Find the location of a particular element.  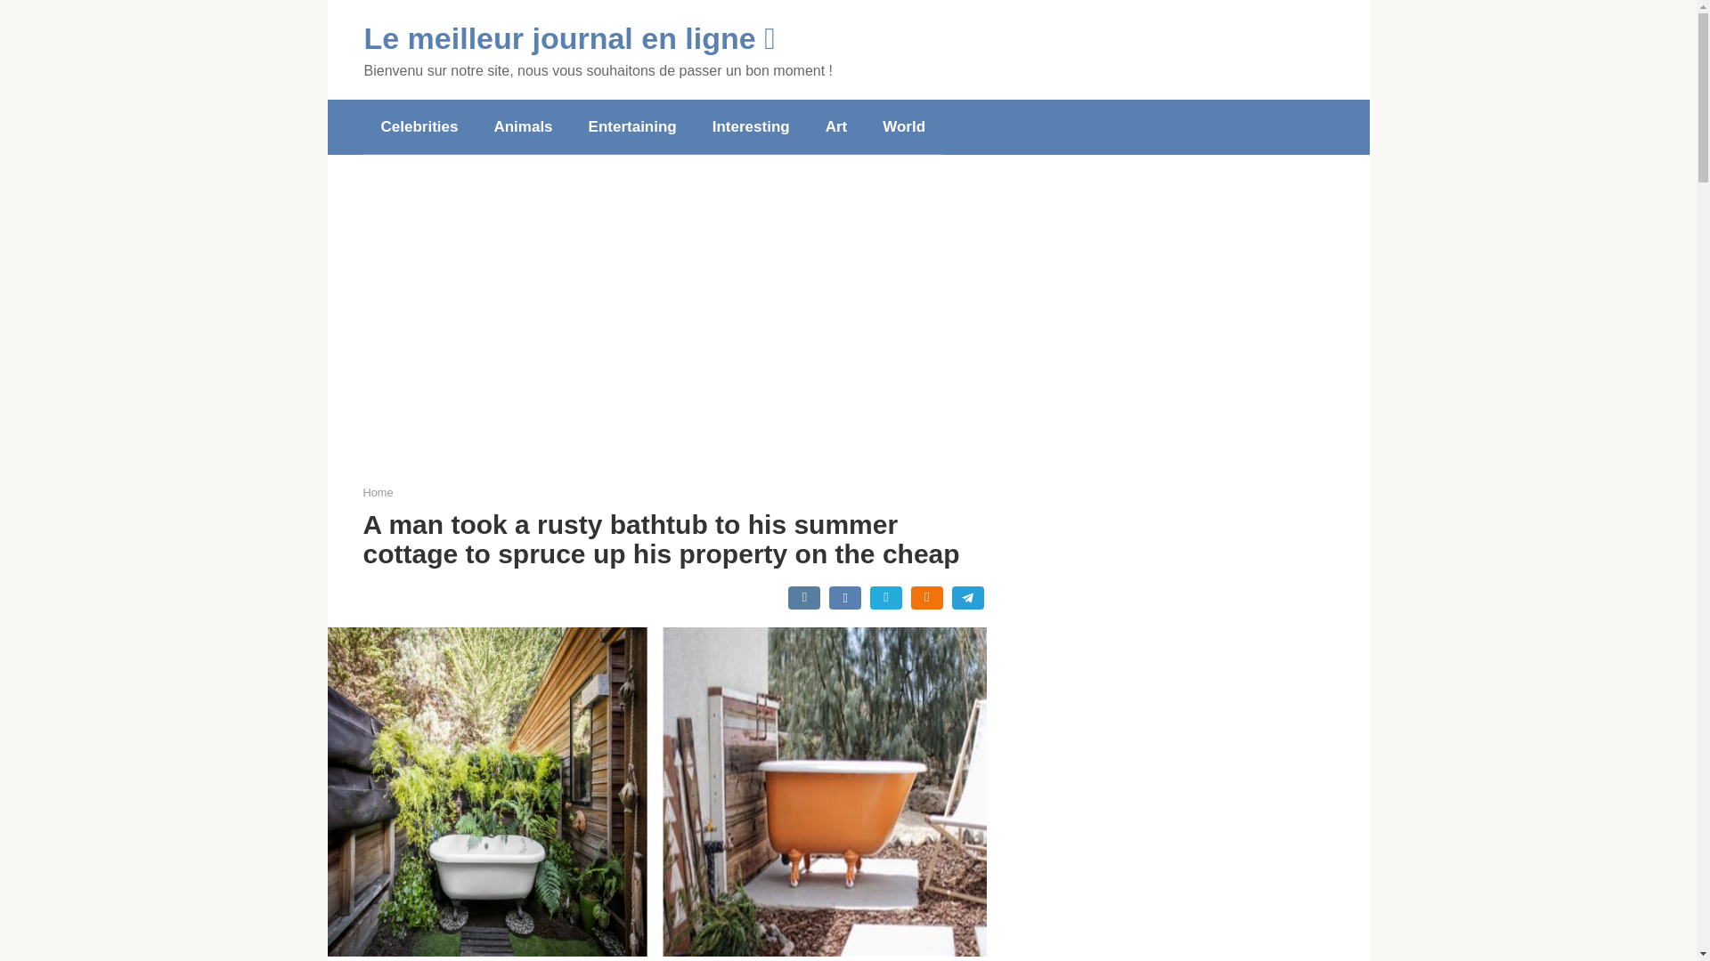

Interesting is located at coordinates (750, 126).